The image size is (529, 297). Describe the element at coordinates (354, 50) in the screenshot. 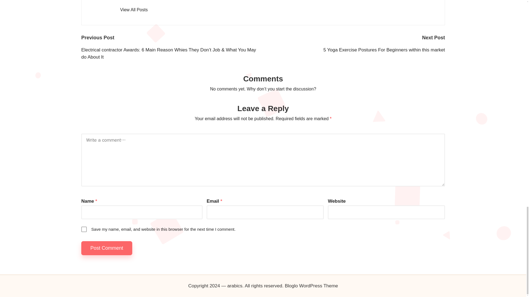

I see `5 Yoga Exercise Postures For Beginners within this market` at that location.